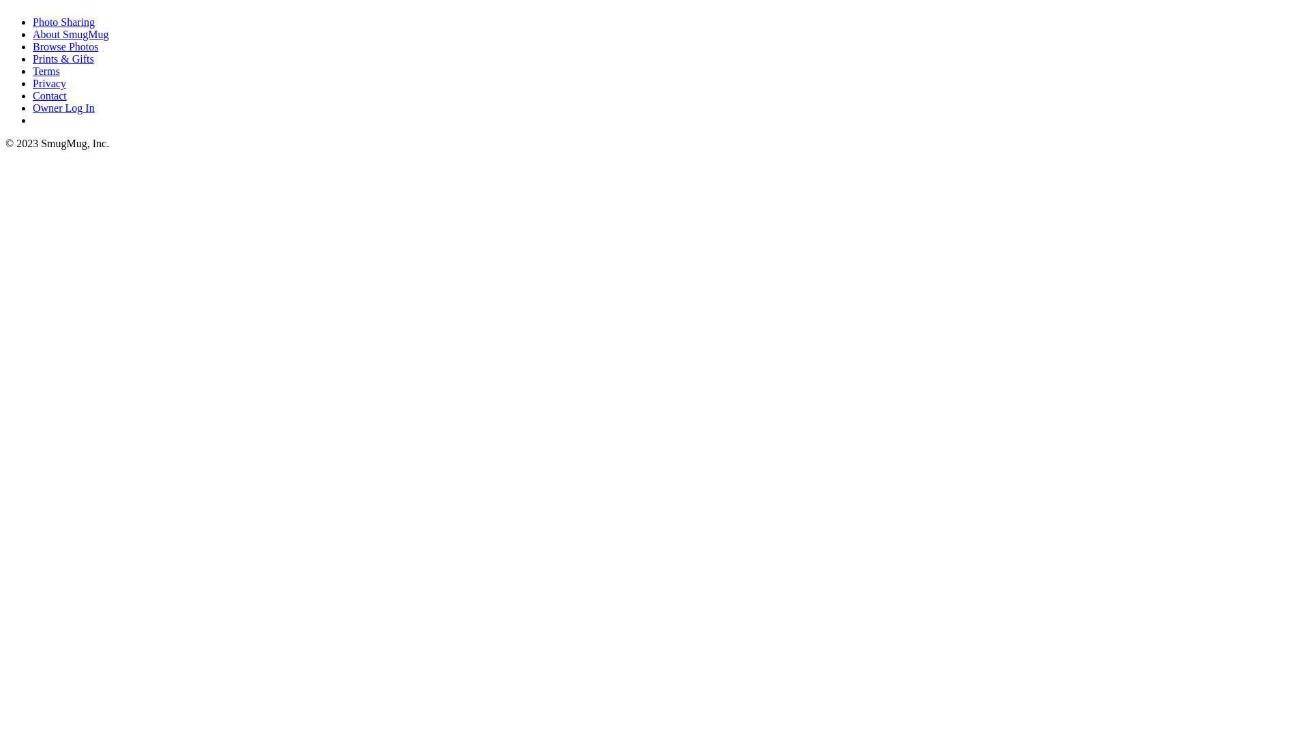  Describe the element at coordinates (65, 46) in the screenshot. I see `Browse Photos` at that location.